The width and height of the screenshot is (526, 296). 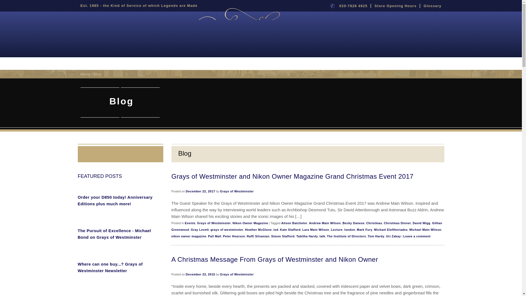 I want to click on 5:05 pm, so click(x=200, y=191).